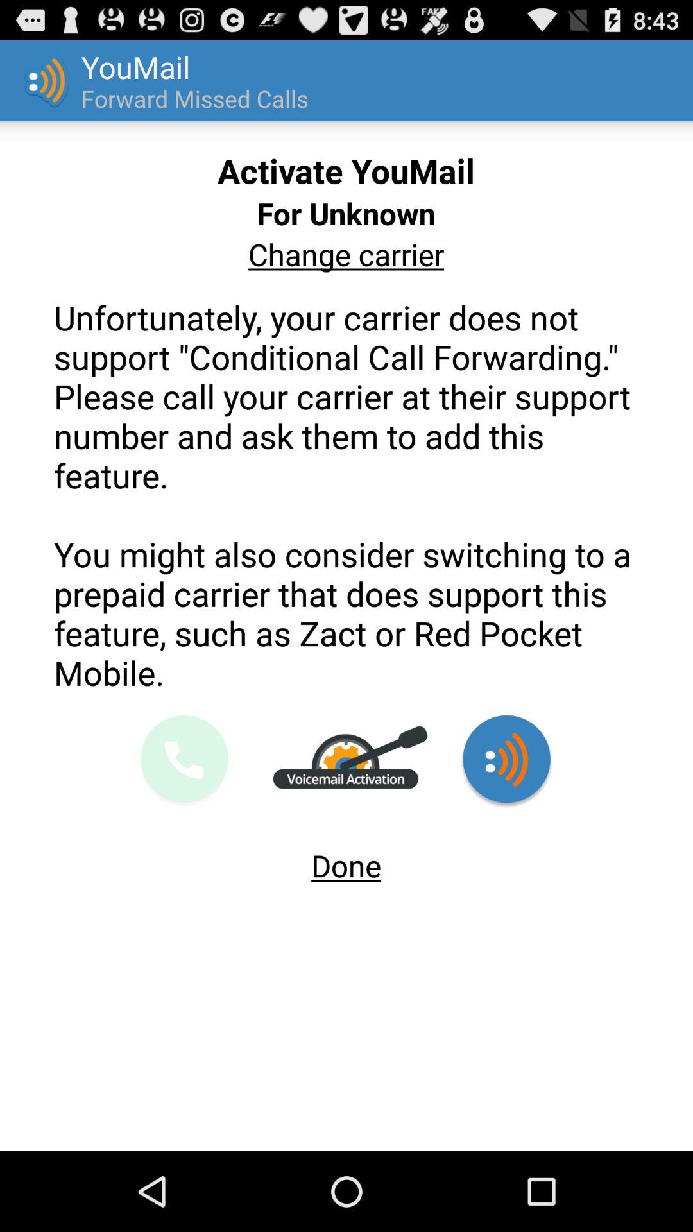  What do you see at coordinates (346, 860) in the screenshot?
I see `launch app at the bottom` at bounding box center [346, 860].